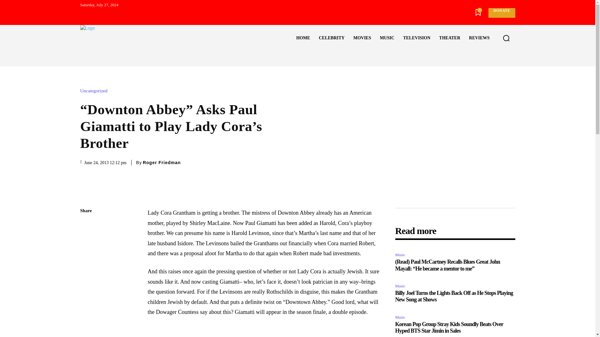  What do you see at coordinates (303, 38) in the screenshot?
I see `HOME` at bounding box center [303, 38].